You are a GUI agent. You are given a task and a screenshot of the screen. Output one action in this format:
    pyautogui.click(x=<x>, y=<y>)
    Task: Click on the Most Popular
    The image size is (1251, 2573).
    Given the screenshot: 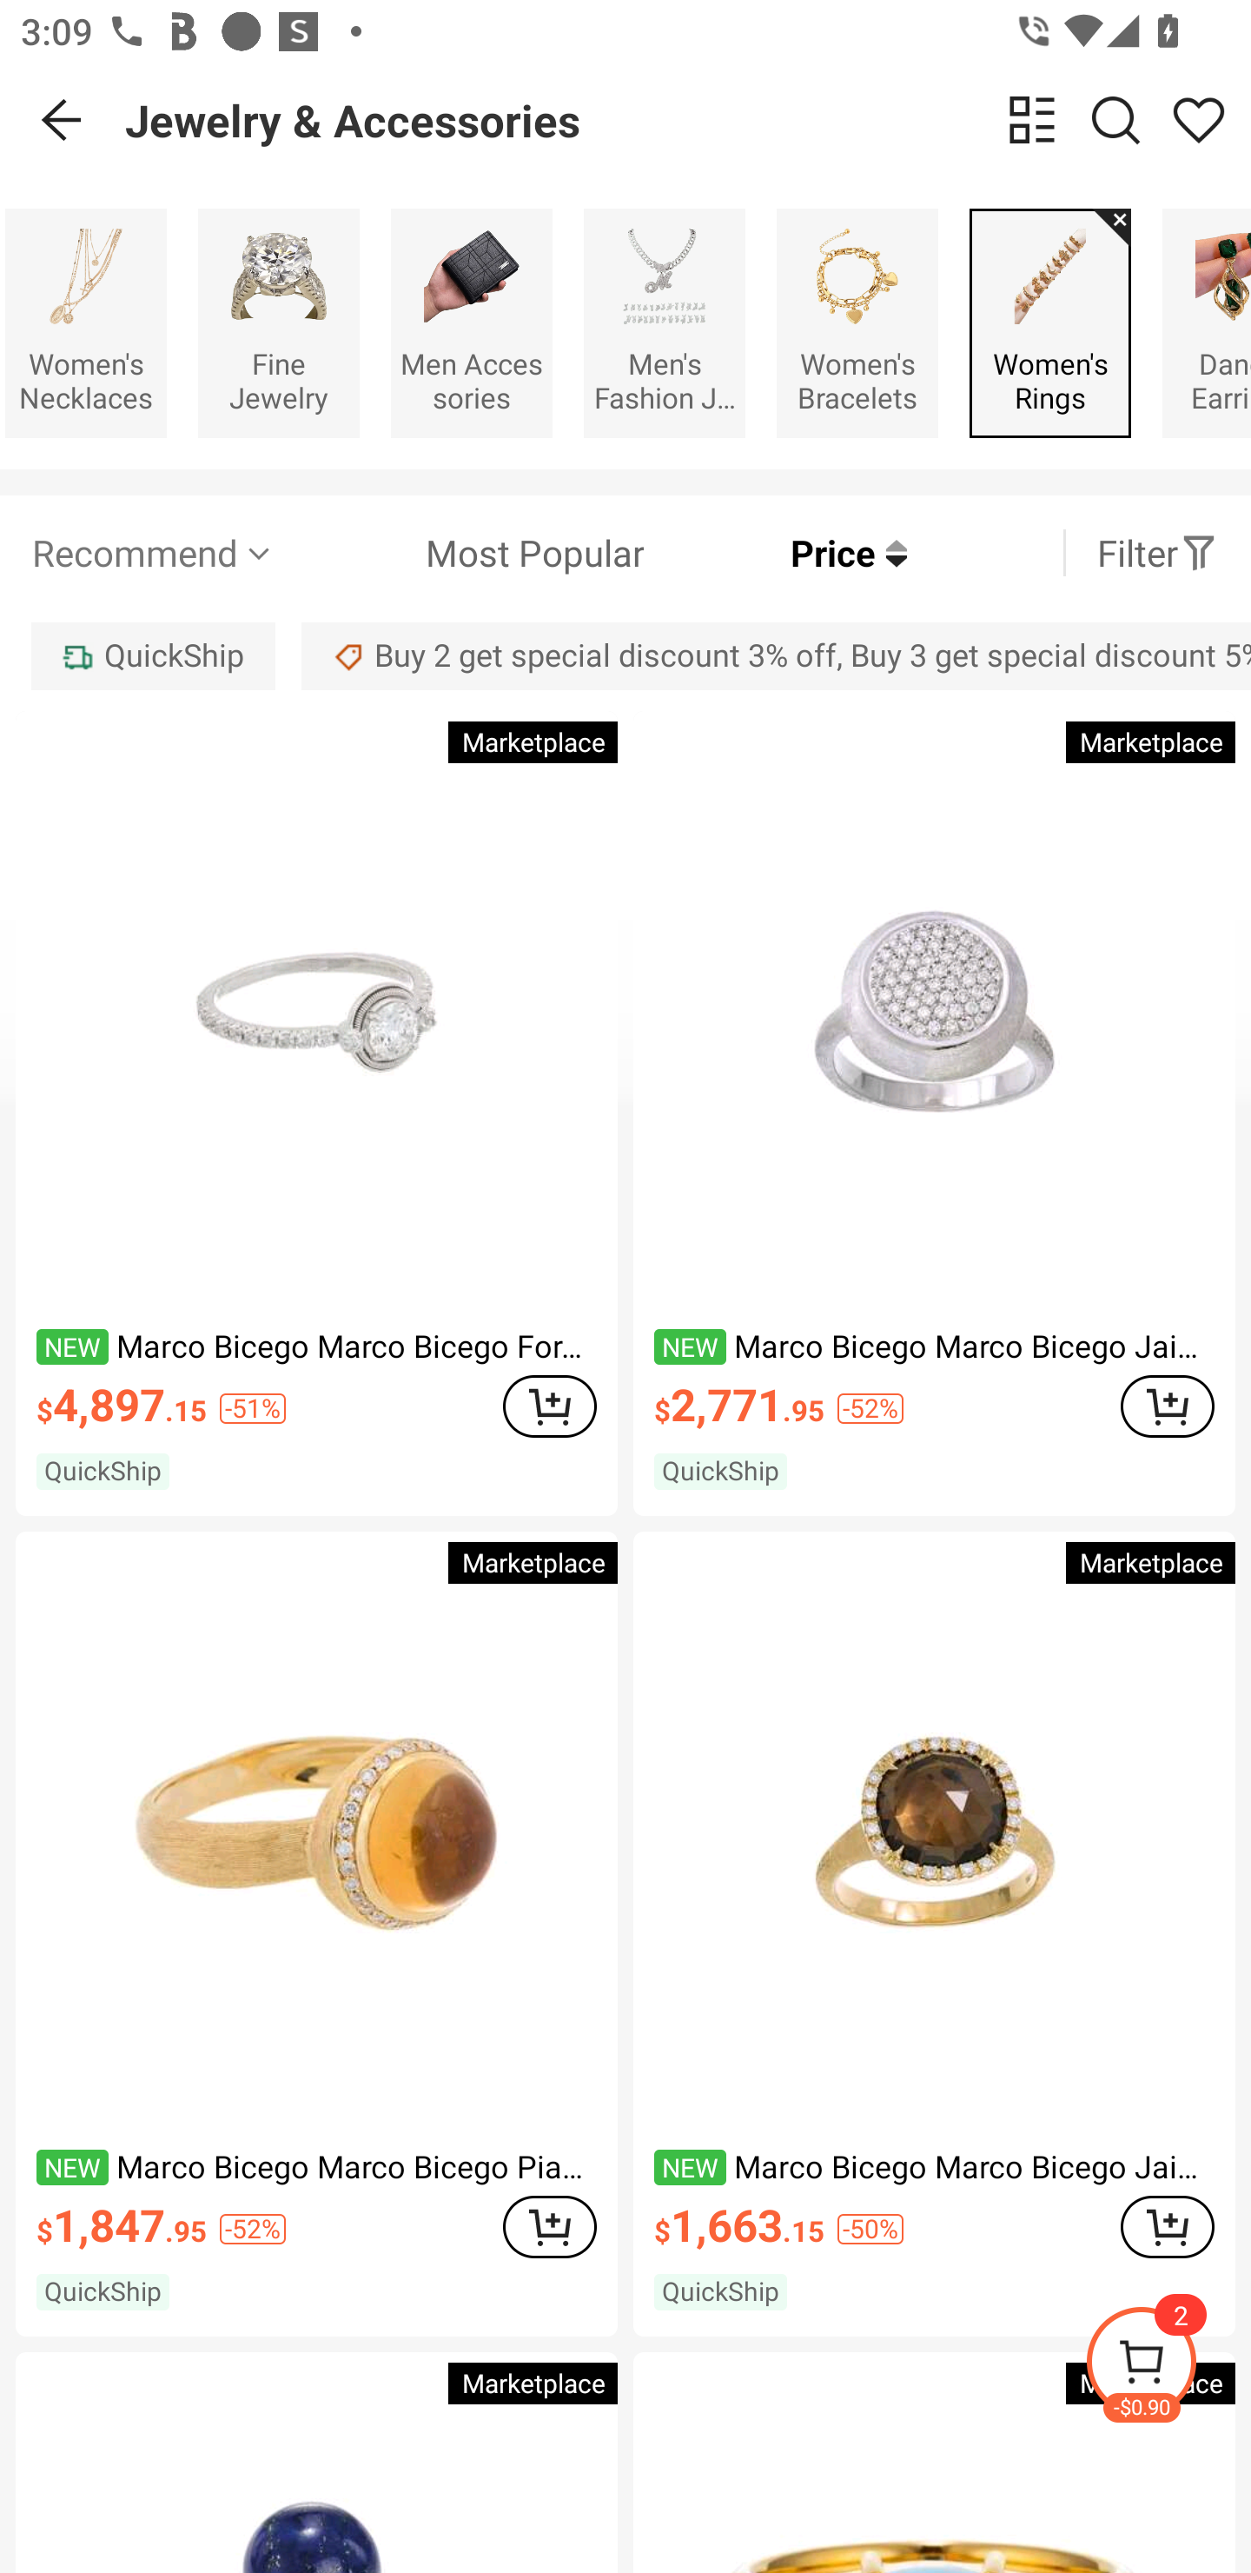 What is the action you would take?
    pyautogui.click(x=460, y=553)
    